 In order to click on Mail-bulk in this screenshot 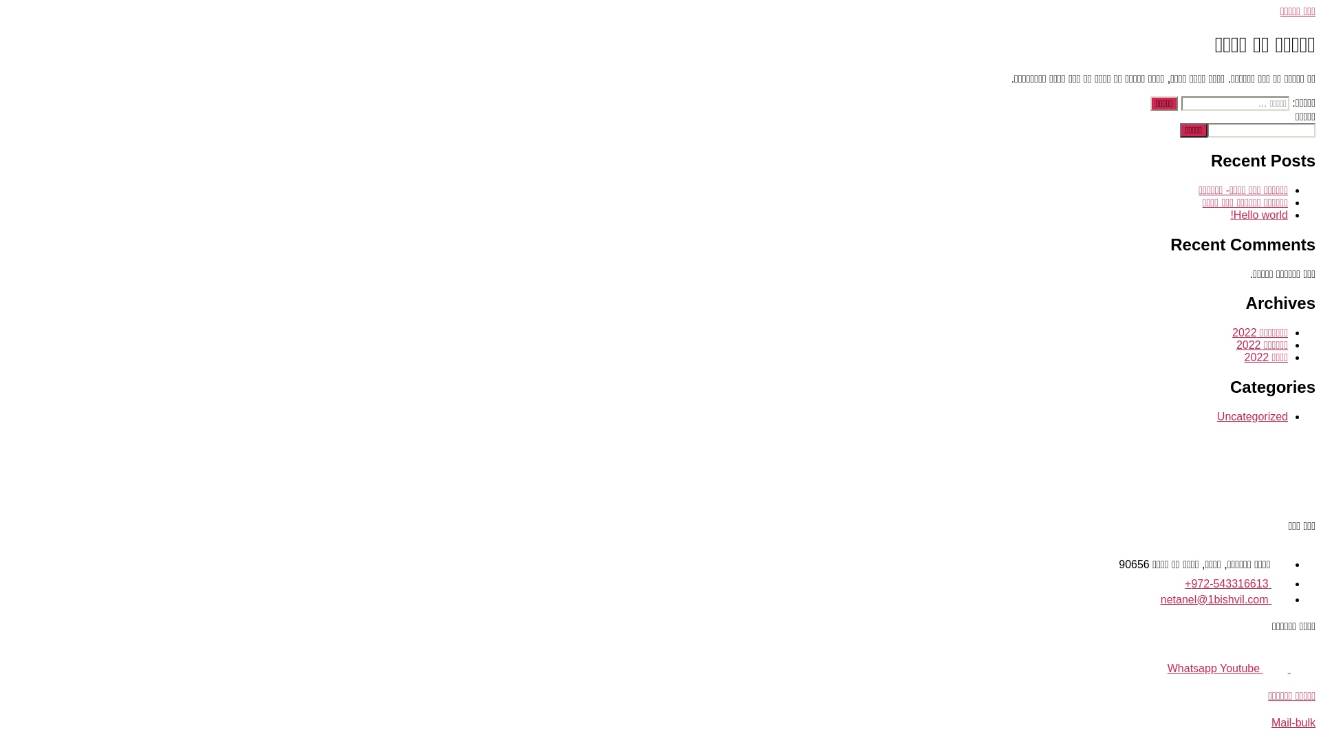, I will do `click(1293, 722)`.